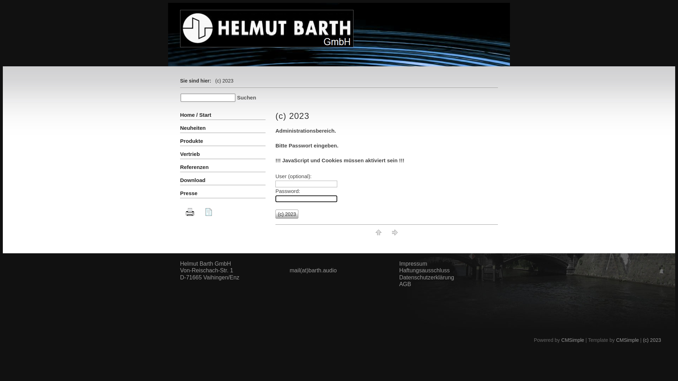 The height and width of the screenshot is (381, 678). I want to click on Inhaltsverzeichnis, so click(209, 212).